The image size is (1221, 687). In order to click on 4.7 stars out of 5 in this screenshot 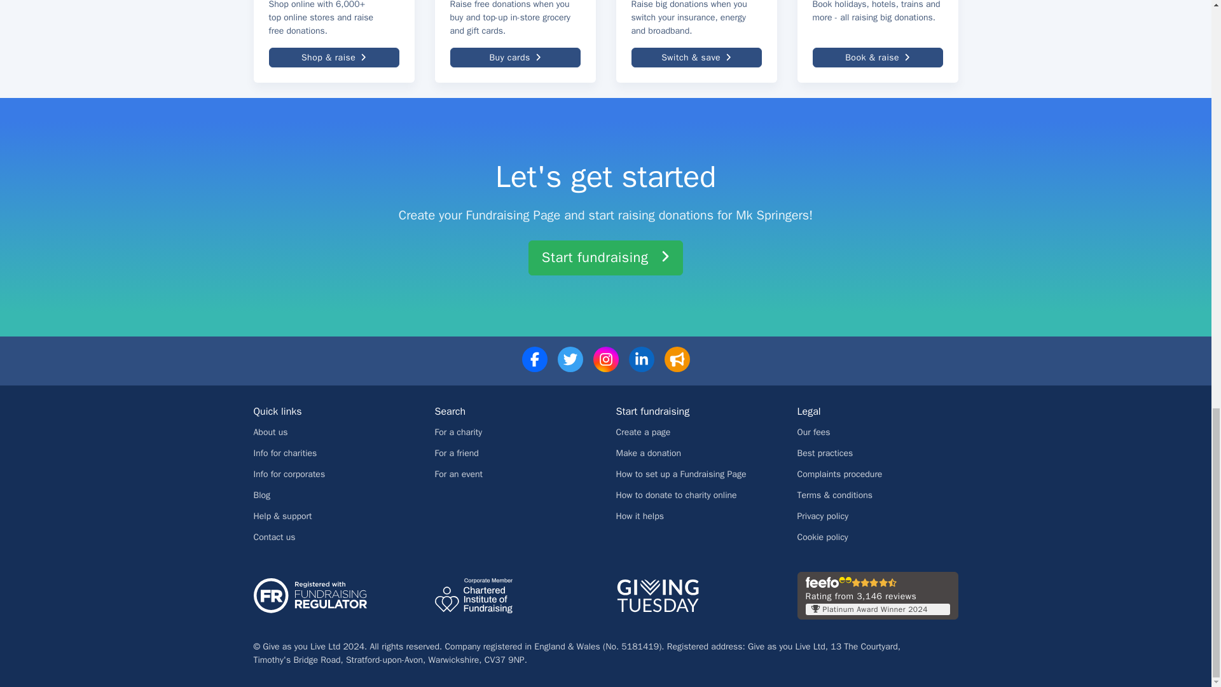, I will do `click(874, 583)`.